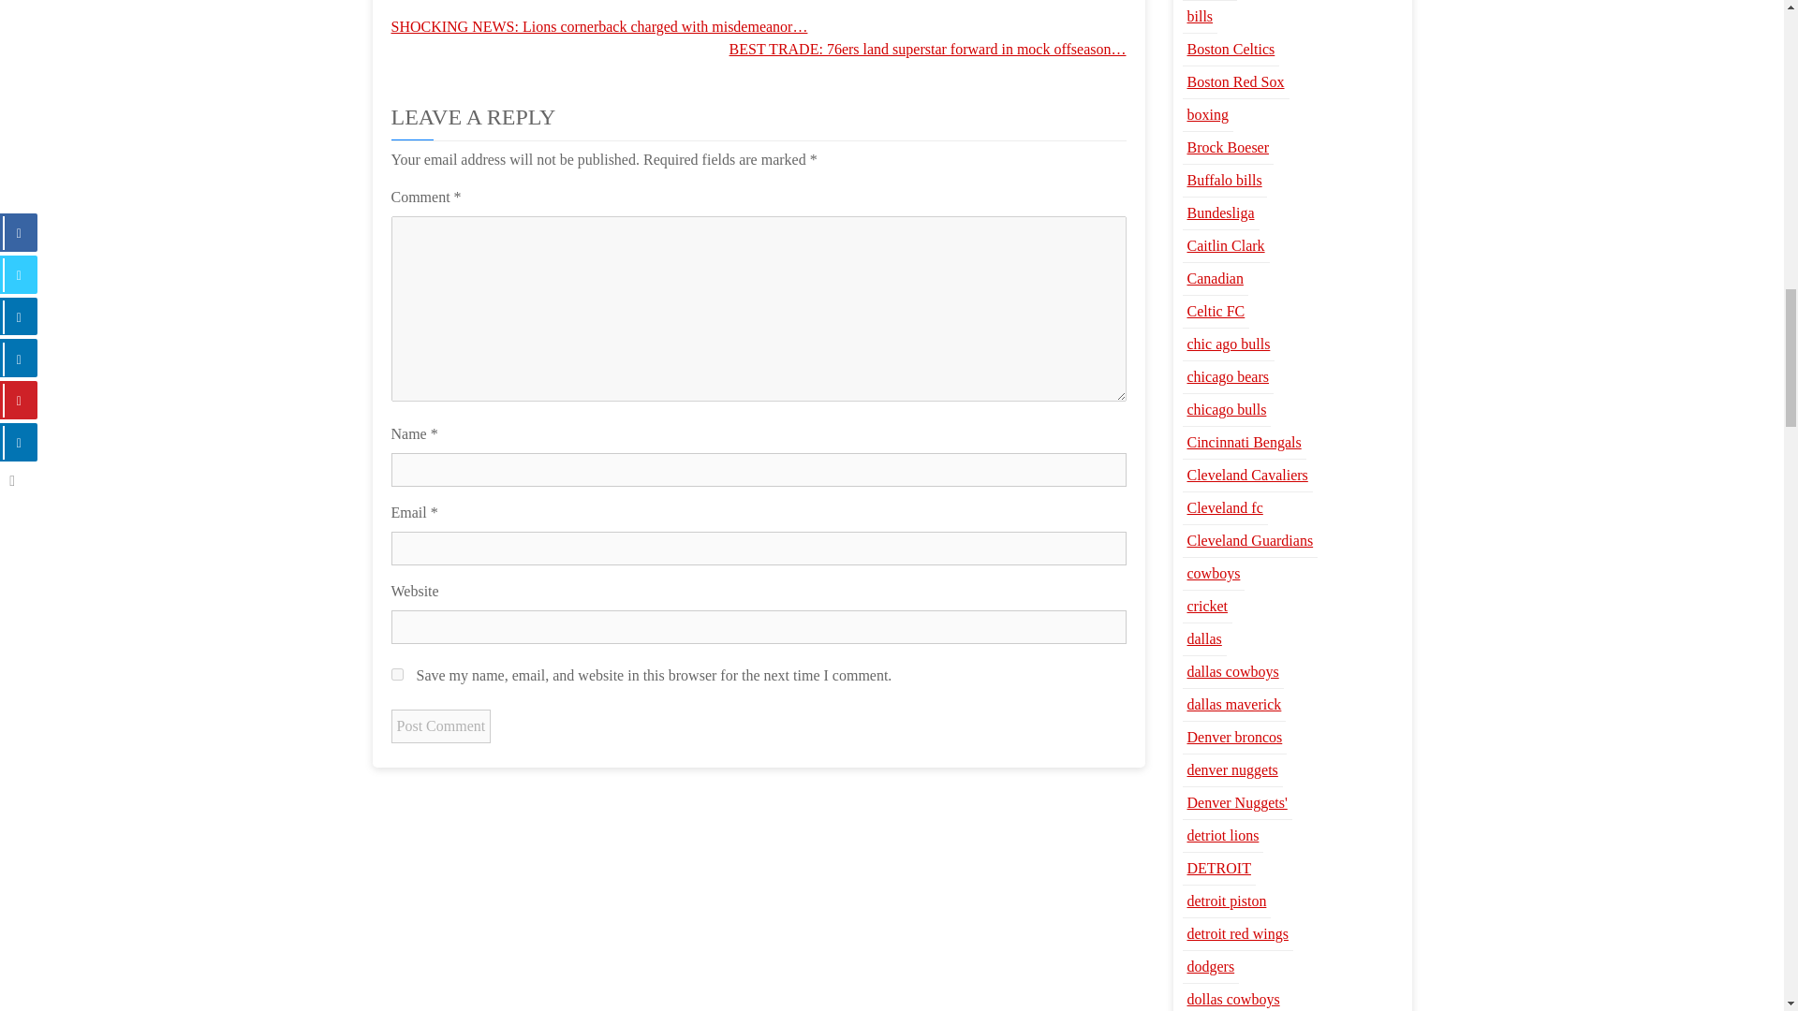  I want to click on Post Comment, so click(441, 726).